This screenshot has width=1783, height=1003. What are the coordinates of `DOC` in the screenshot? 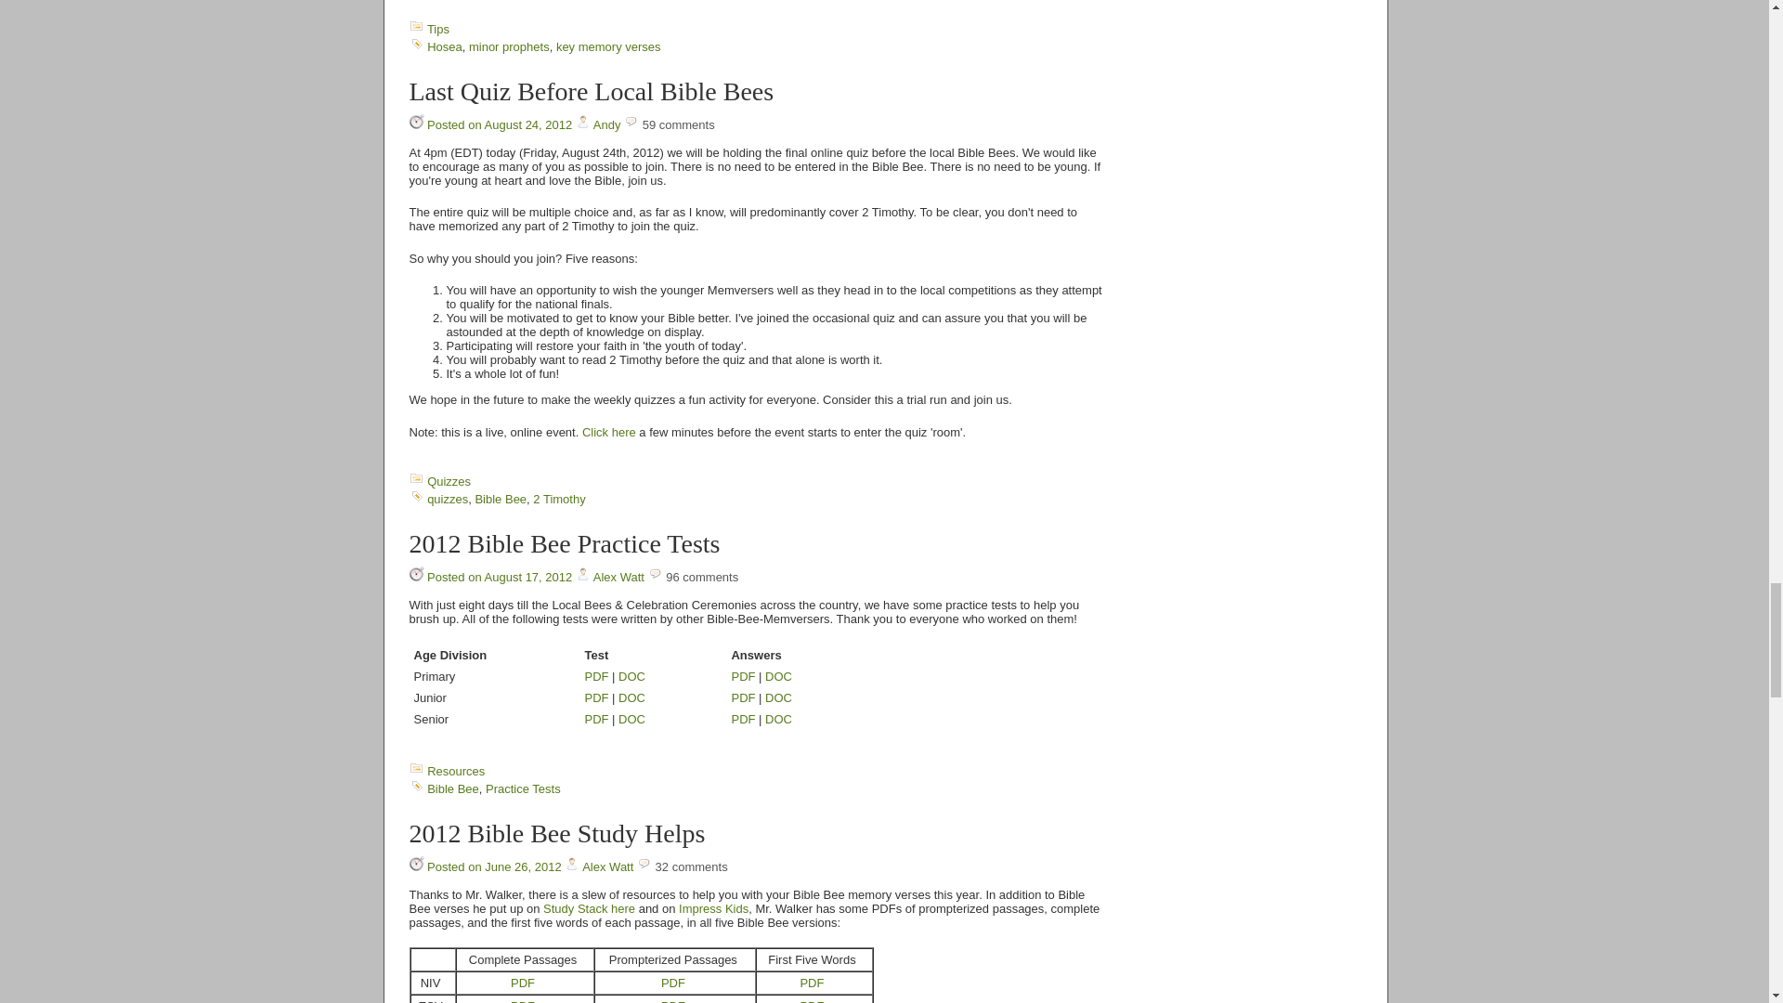 It's located at (778, 698).